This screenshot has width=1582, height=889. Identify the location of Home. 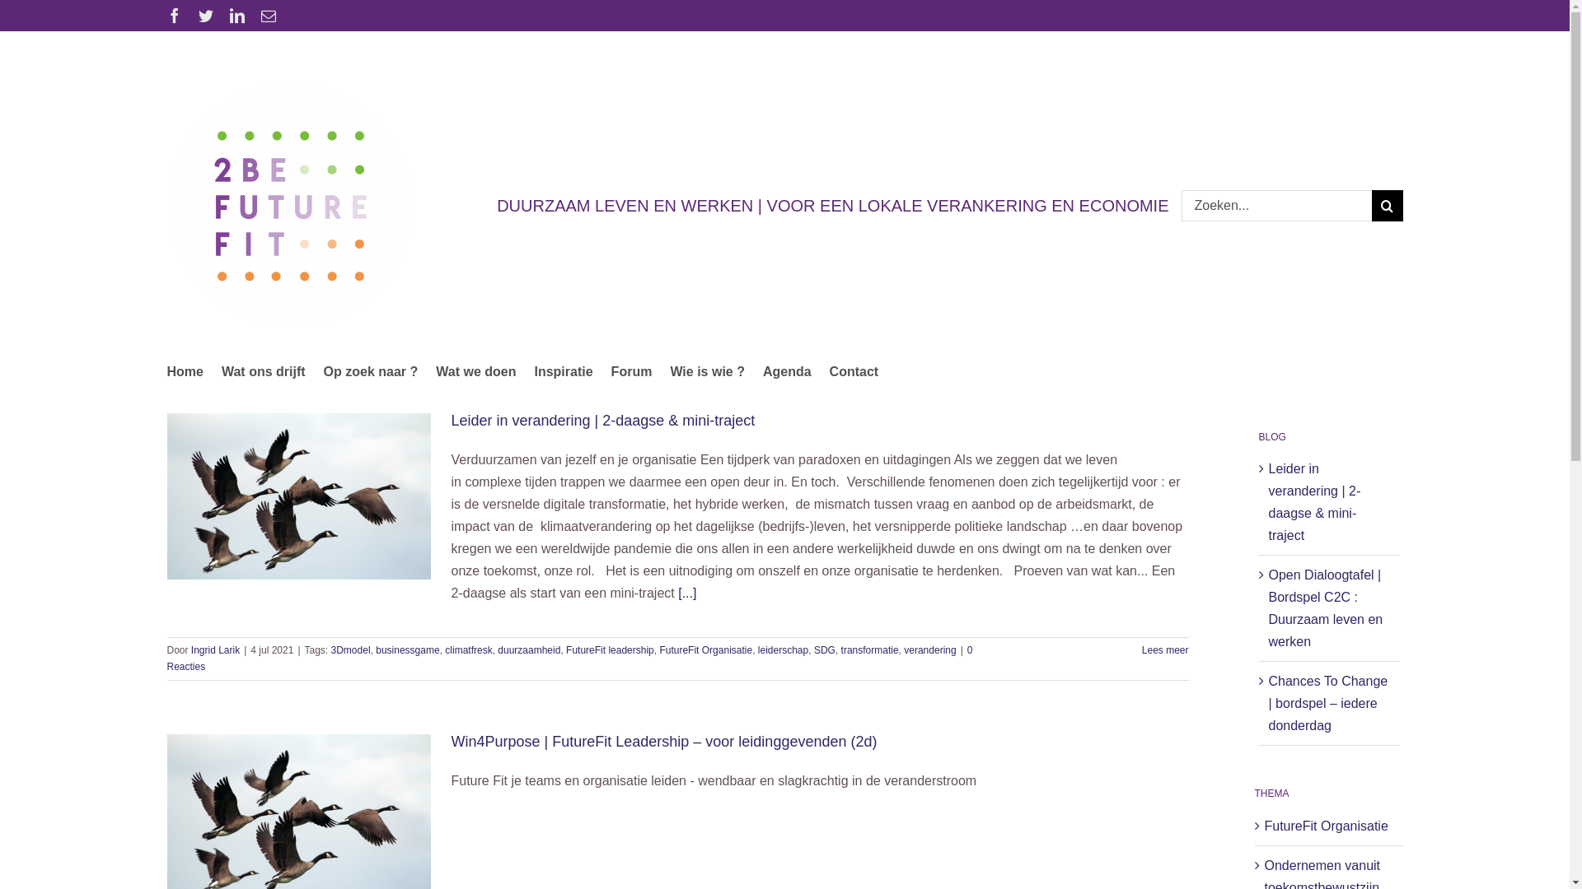
(185, 371).